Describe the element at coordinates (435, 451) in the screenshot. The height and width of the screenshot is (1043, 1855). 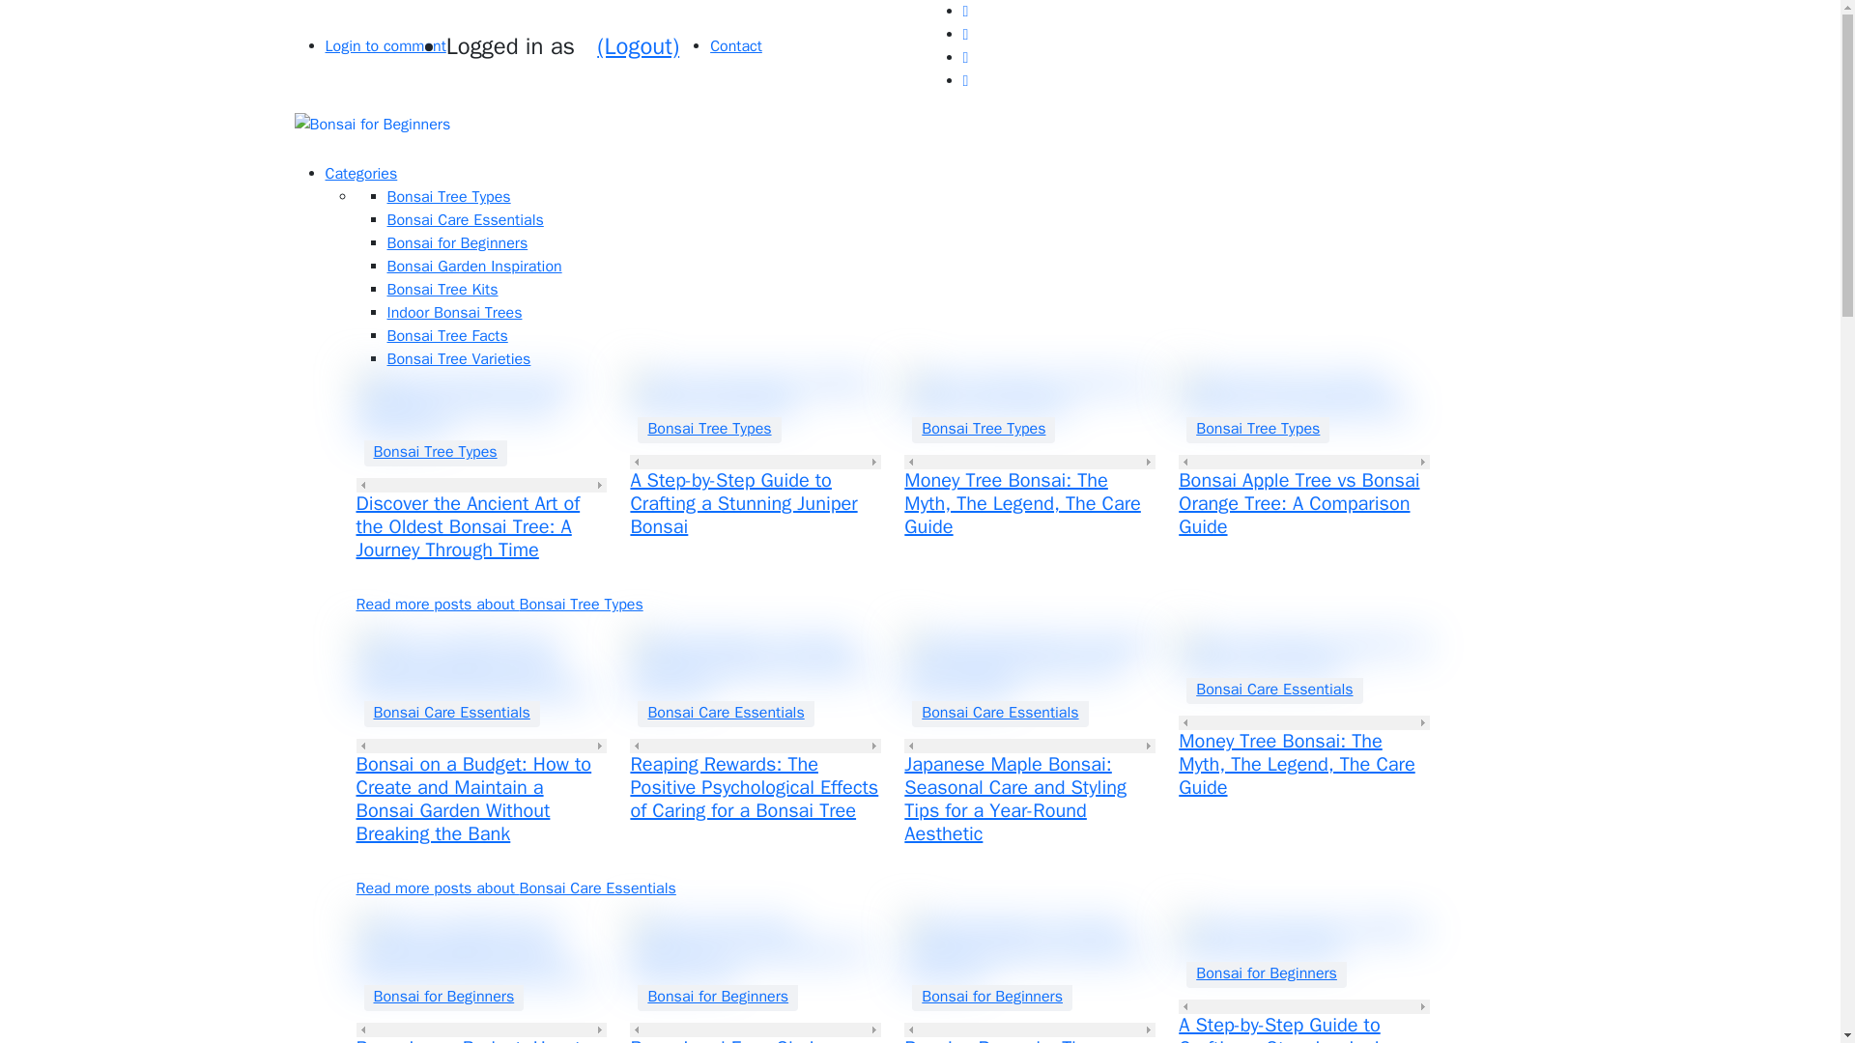
I see `Bonsai Tree Types` at that location.